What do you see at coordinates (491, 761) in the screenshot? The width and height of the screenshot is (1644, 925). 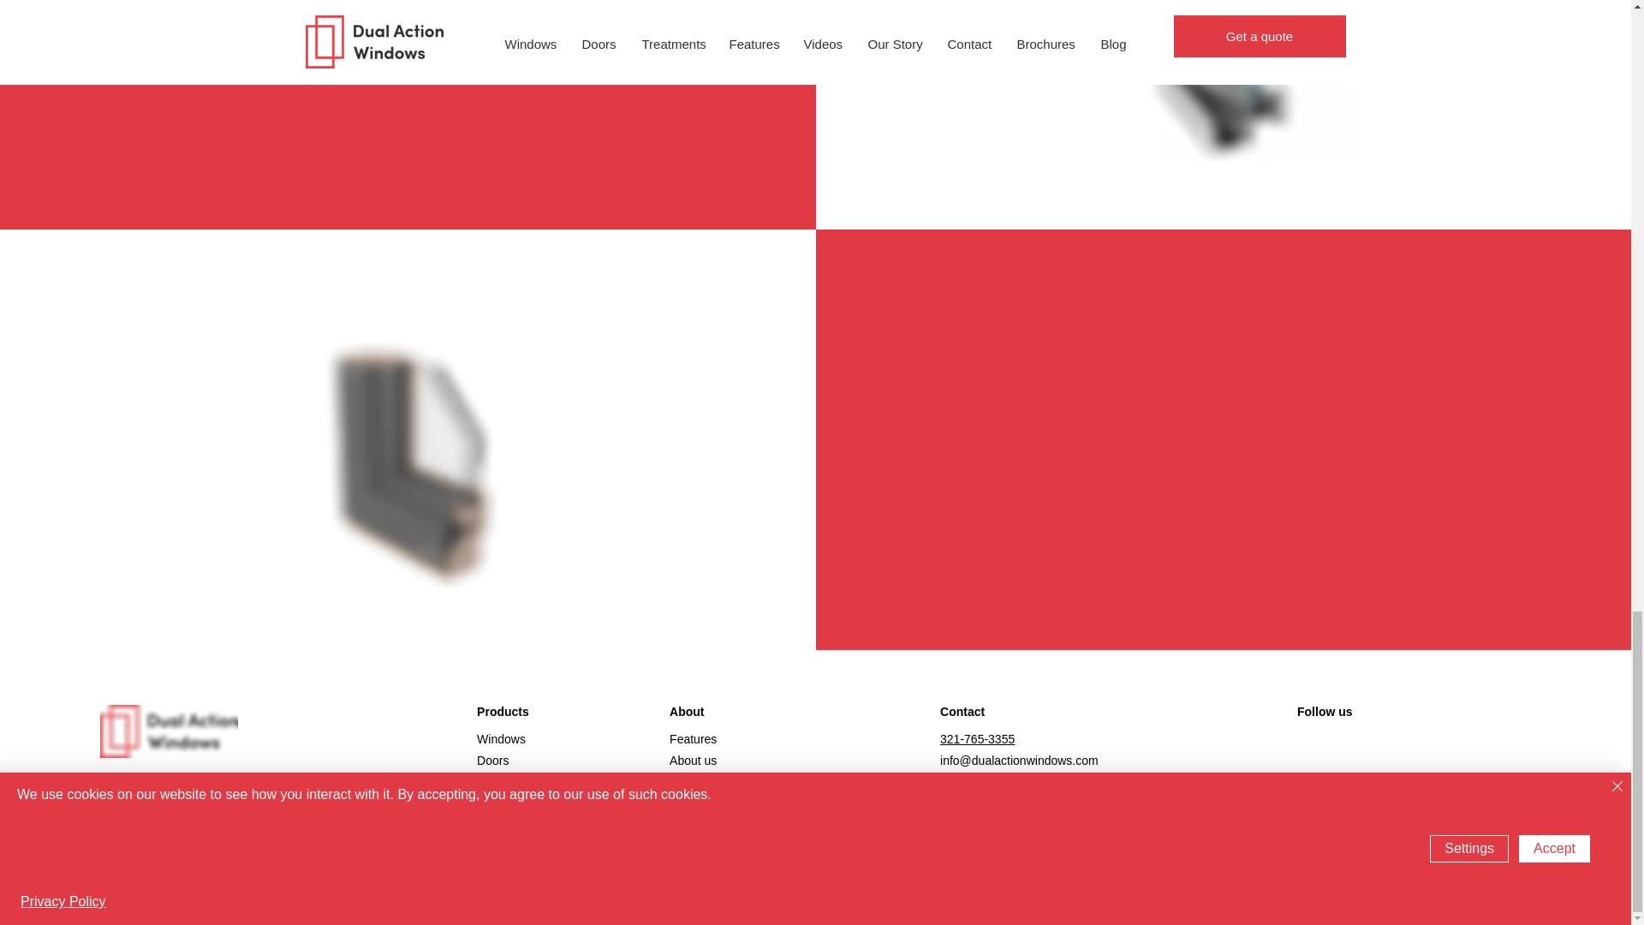 I see `Doors` at bounding box center [491, 761].